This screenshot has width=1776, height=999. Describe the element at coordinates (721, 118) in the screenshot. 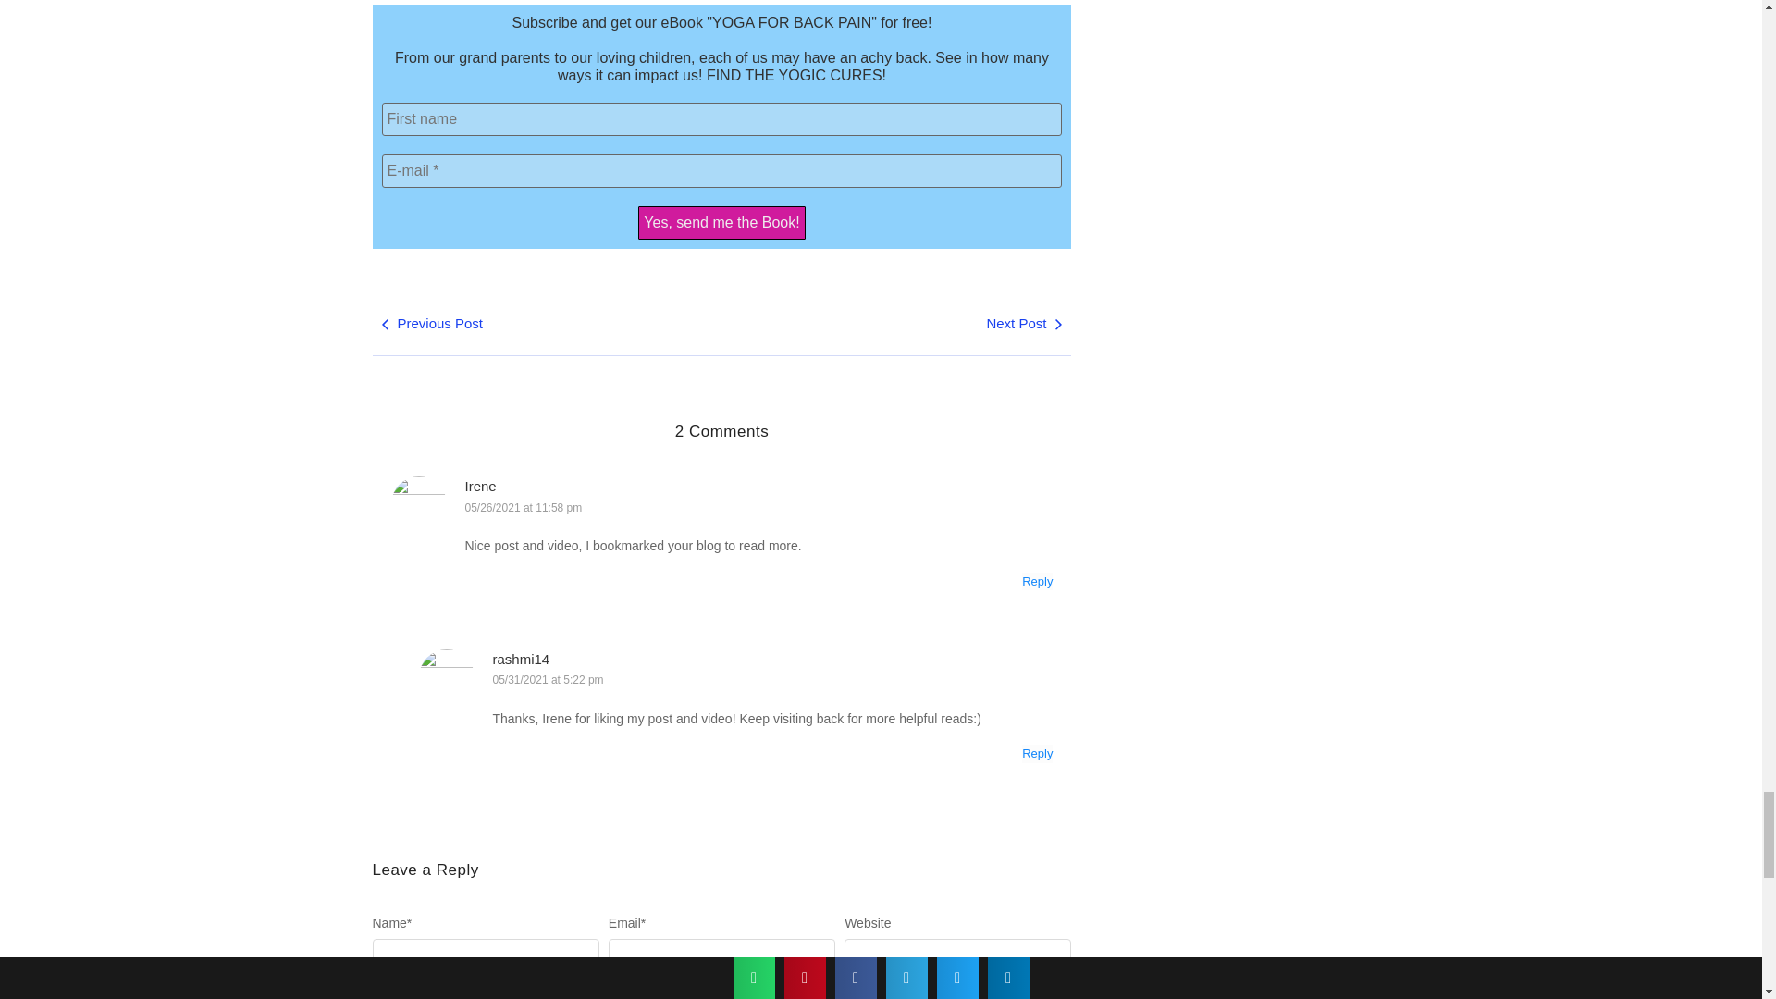

I see `First name` at that location.